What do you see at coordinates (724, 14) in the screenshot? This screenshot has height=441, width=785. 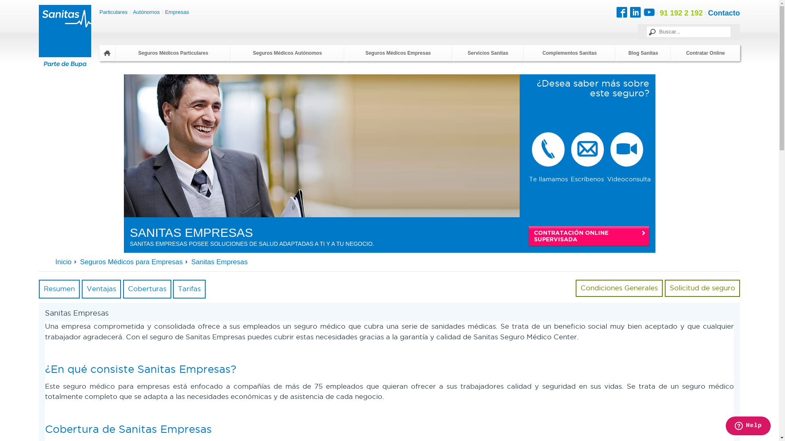 I see `Contacto` at bounding box center [724, 14].